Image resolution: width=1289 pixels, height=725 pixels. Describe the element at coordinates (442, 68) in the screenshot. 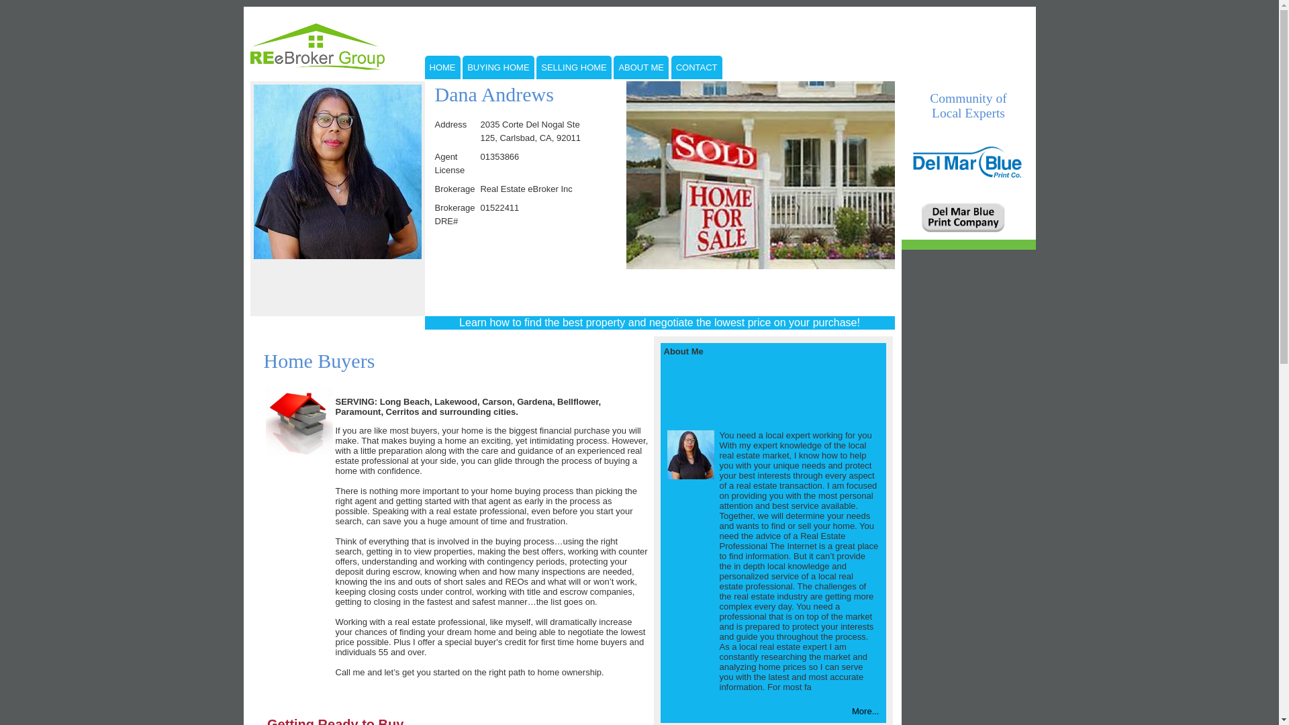

I see `HOME` at that location.